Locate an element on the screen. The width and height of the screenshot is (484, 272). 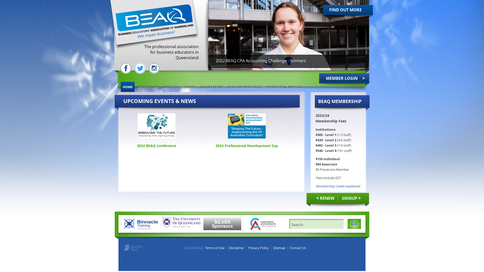
Sitemap is located at coordinates (280, 248).